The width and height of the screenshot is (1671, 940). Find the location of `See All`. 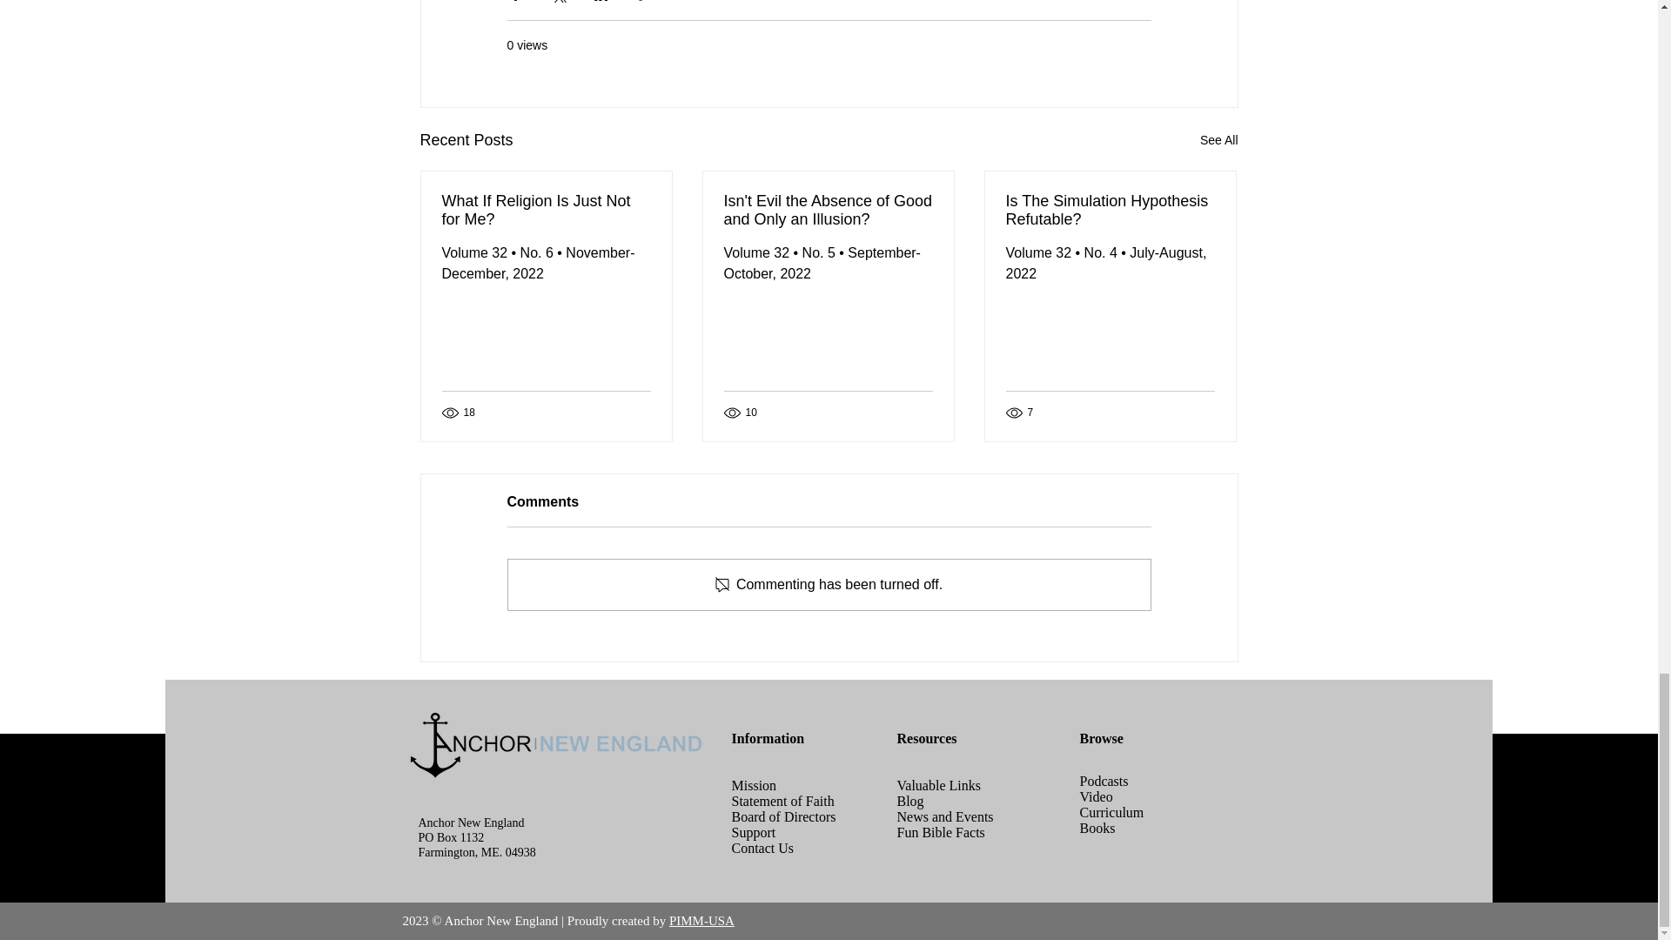

See All is located at coordinates (1218, 140).